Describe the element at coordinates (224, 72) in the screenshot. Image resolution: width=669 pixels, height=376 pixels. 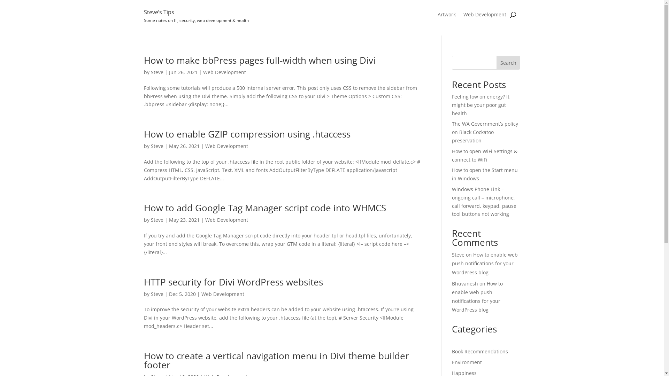
I see `Web Development` at that location.